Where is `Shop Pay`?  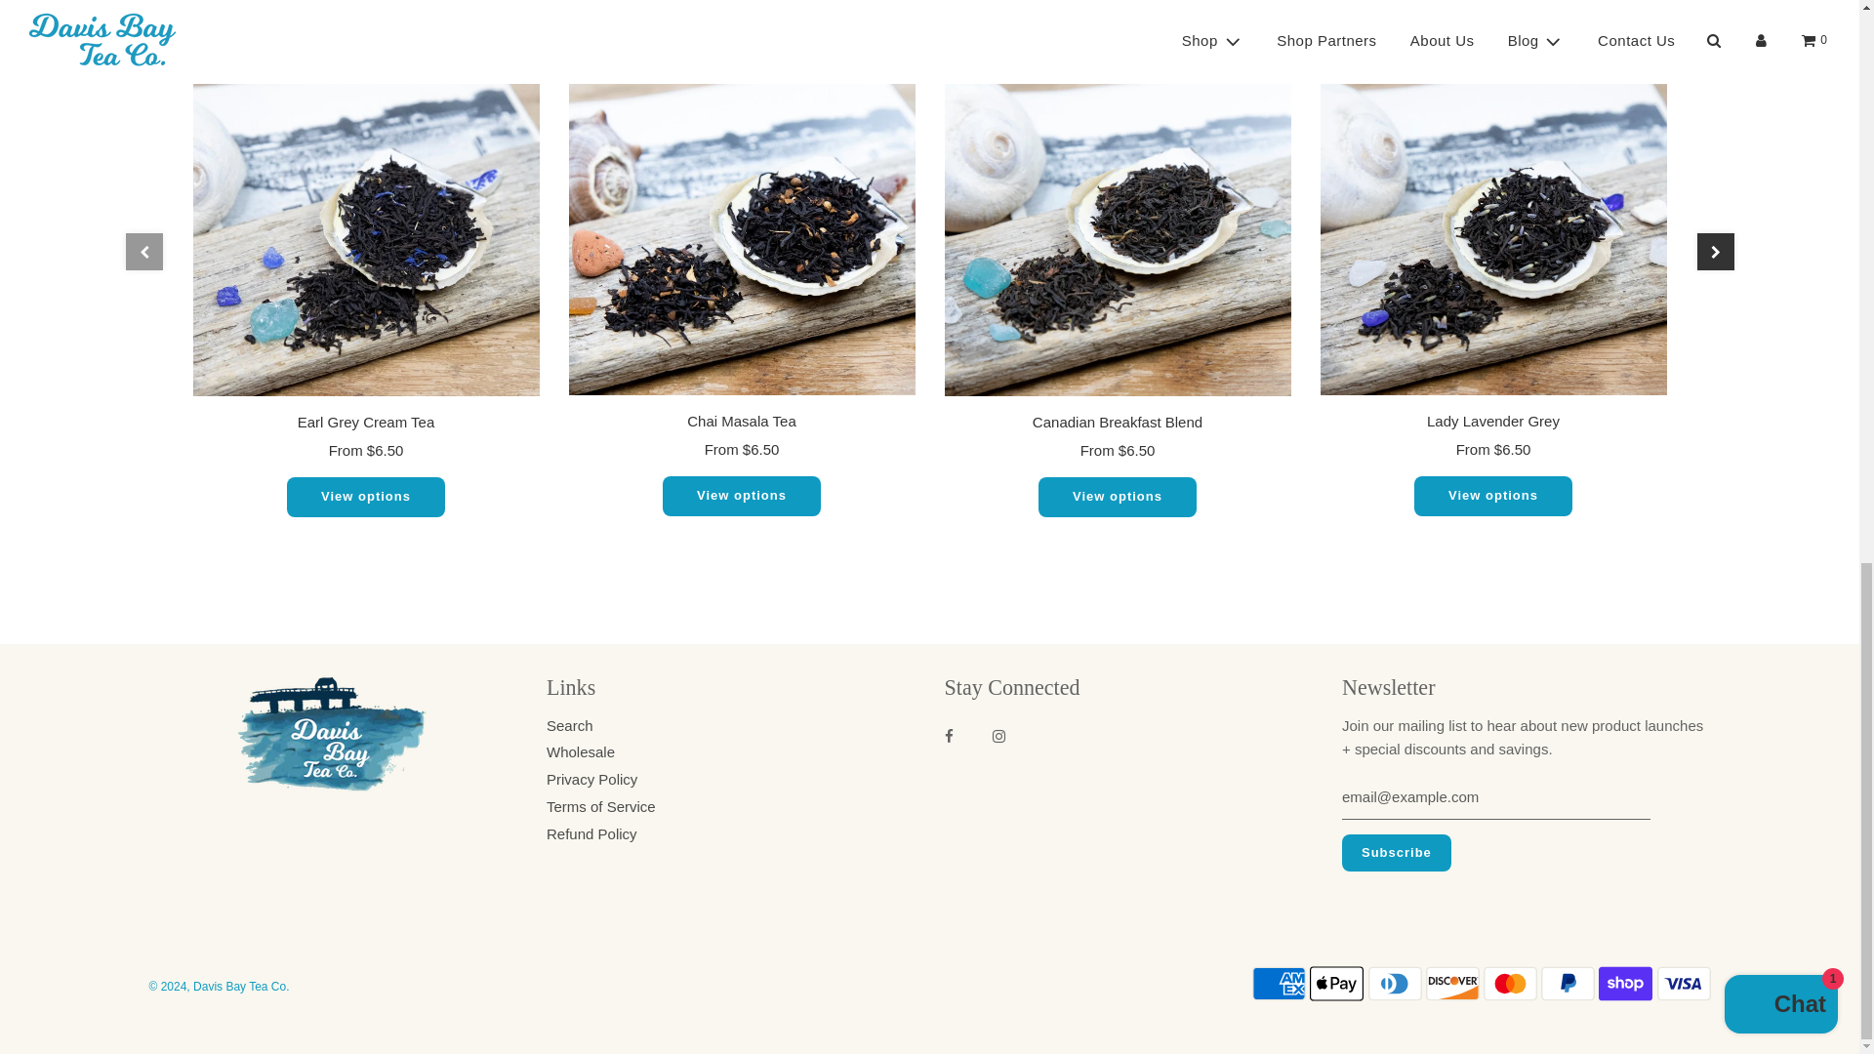 Shop Pay is located at coordinates (1625, 984).